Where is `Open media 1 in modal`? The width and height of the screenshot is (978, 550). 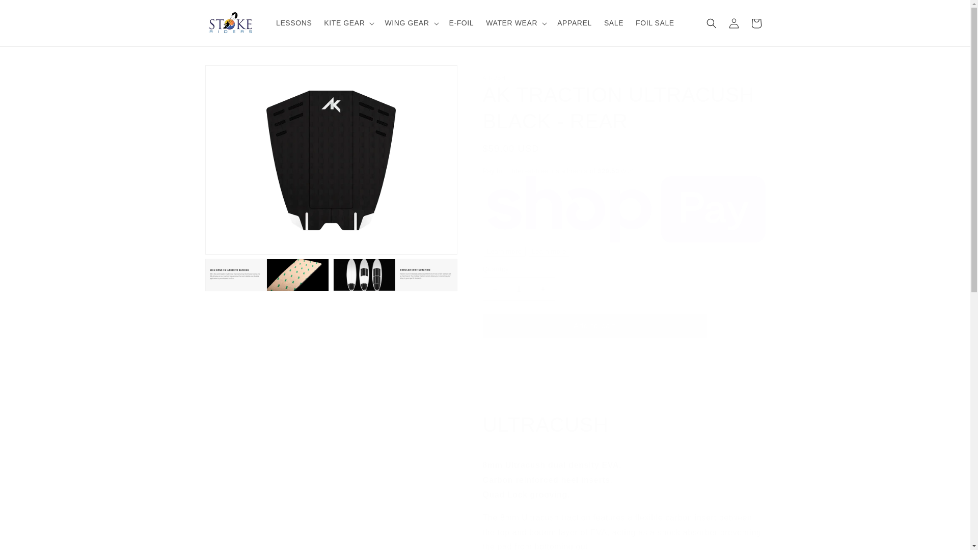 Open media 1 in modal is located at coordinates (330, 160).